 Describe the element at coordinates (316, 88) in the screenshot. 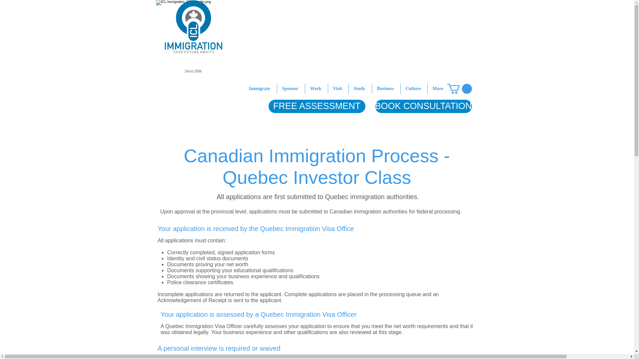

I see `Work` at that location.